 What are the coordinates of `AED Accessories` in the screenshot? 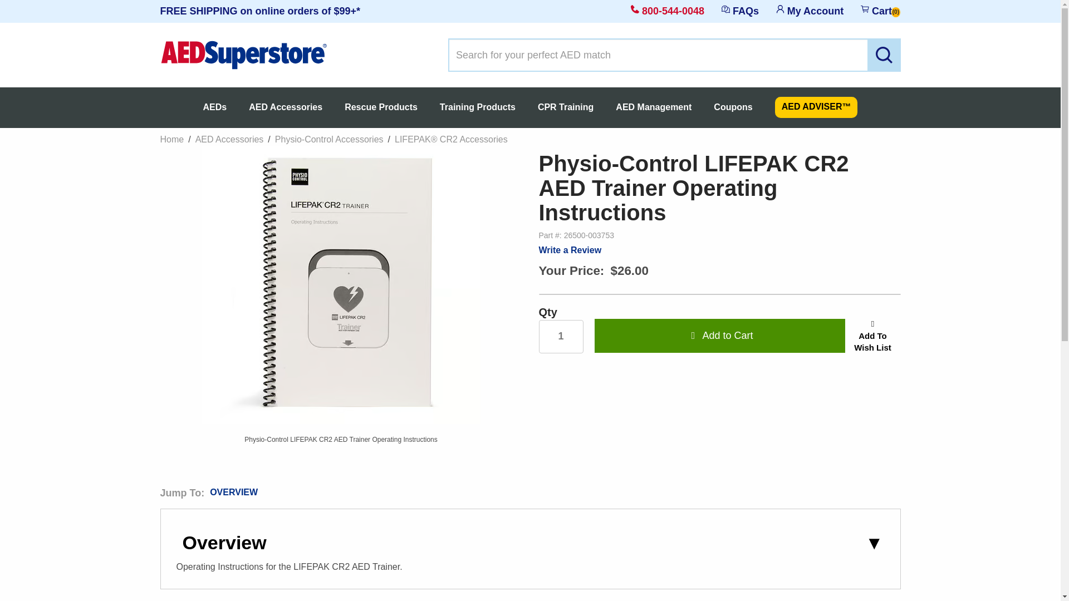 It's located at (285, 107).